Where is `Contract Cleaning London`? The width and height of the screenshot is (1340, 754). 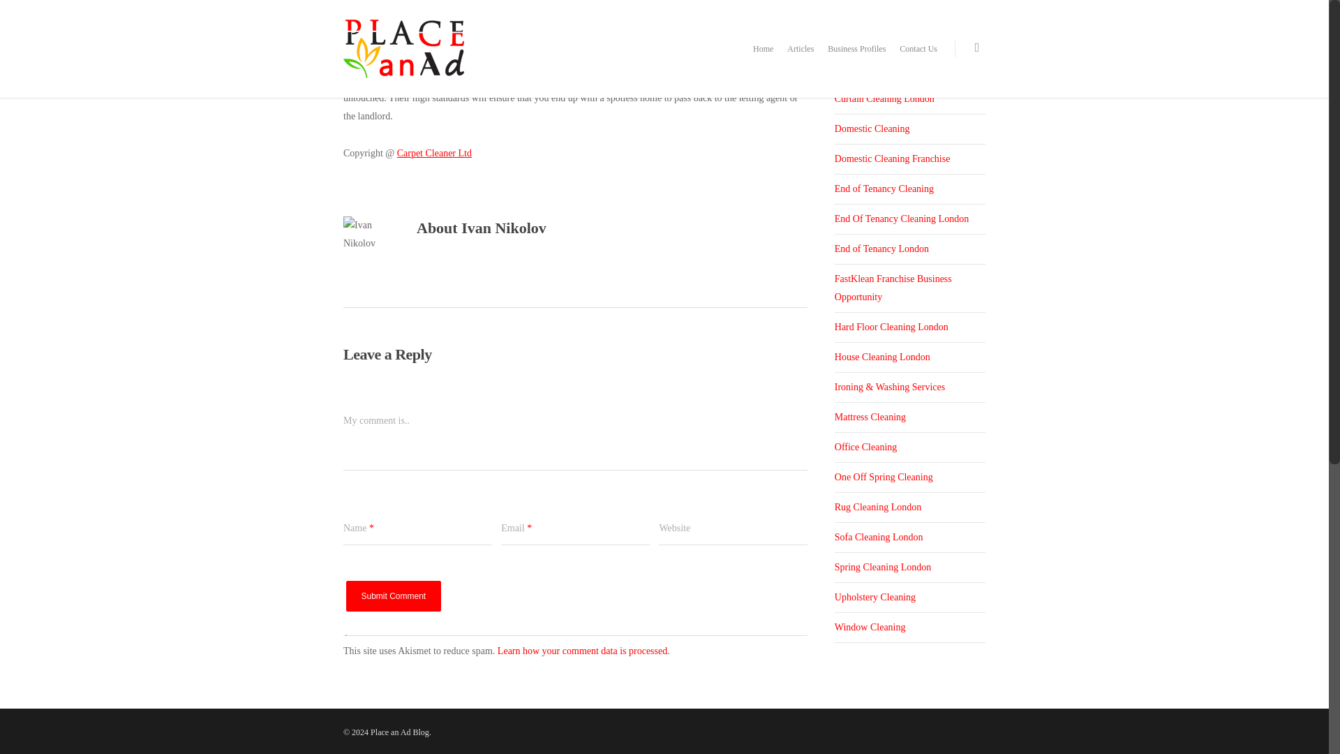 Contract Cleaning London is located at coordinates (910, 68).